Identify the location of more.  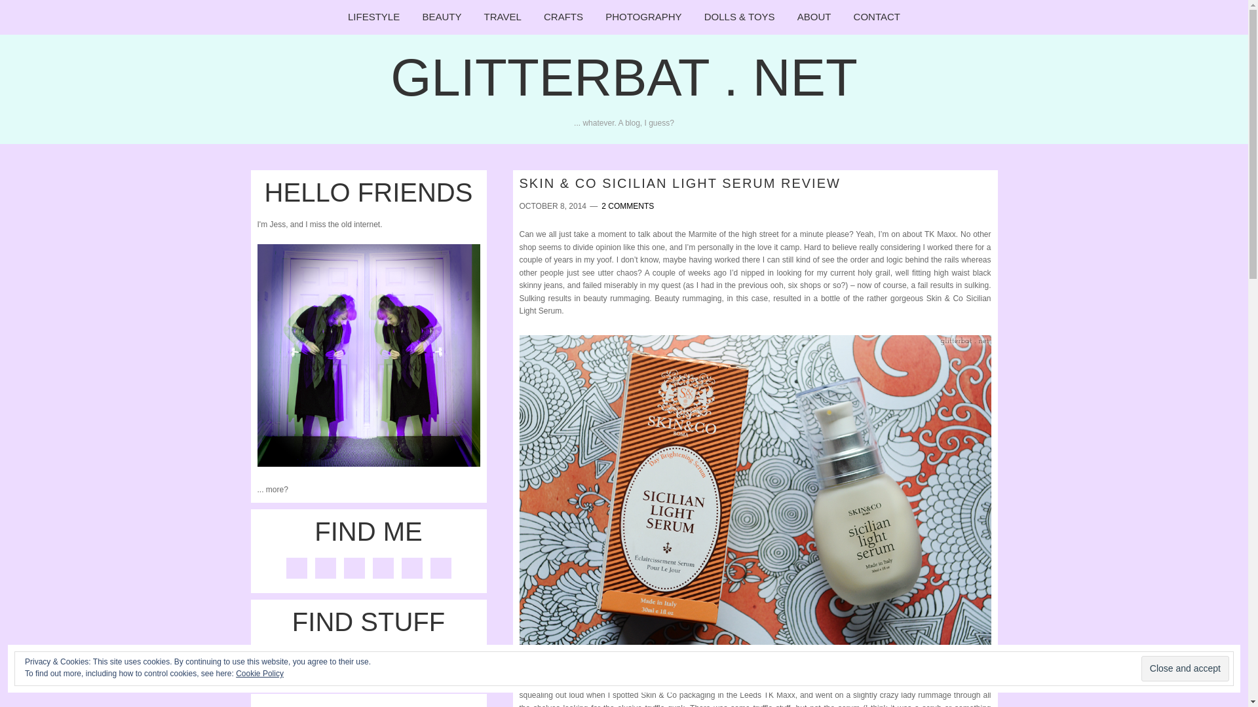
(275, 488).